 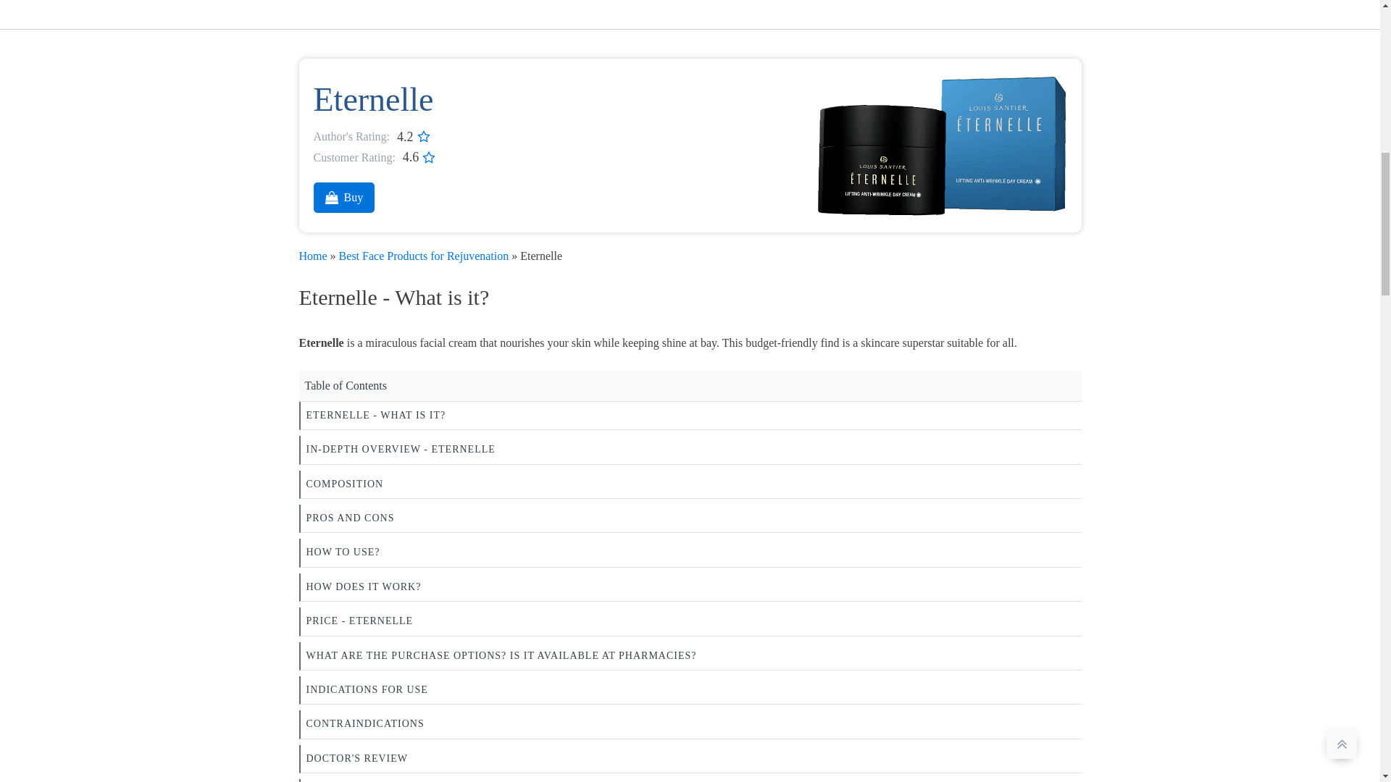 What do you see at coordinates (424, 255) in the screenshot?
I see `Best Face Products for Rejuvenation` at bounding box center [424, 255].